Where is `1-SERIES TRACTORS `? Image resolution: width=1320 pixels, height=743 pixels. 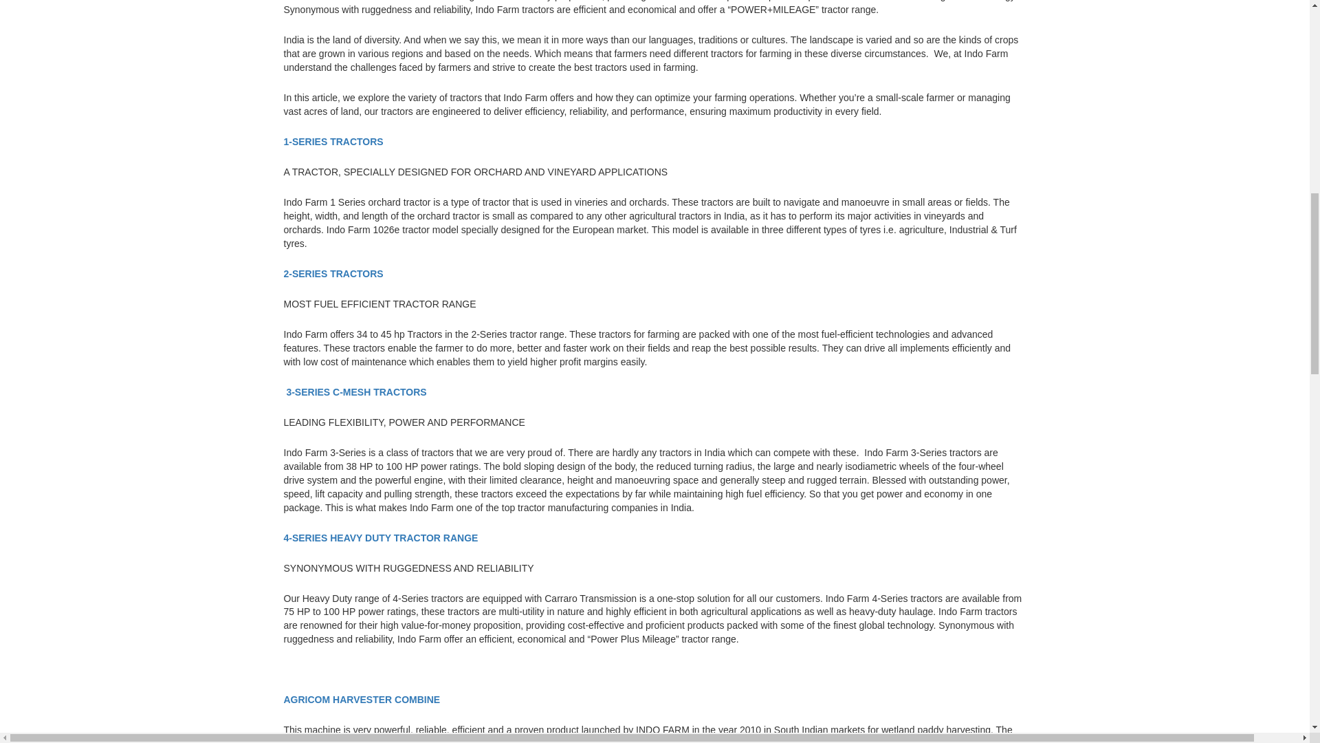
1-SERIES TRACTORS  is located at coordinates (334, 141).